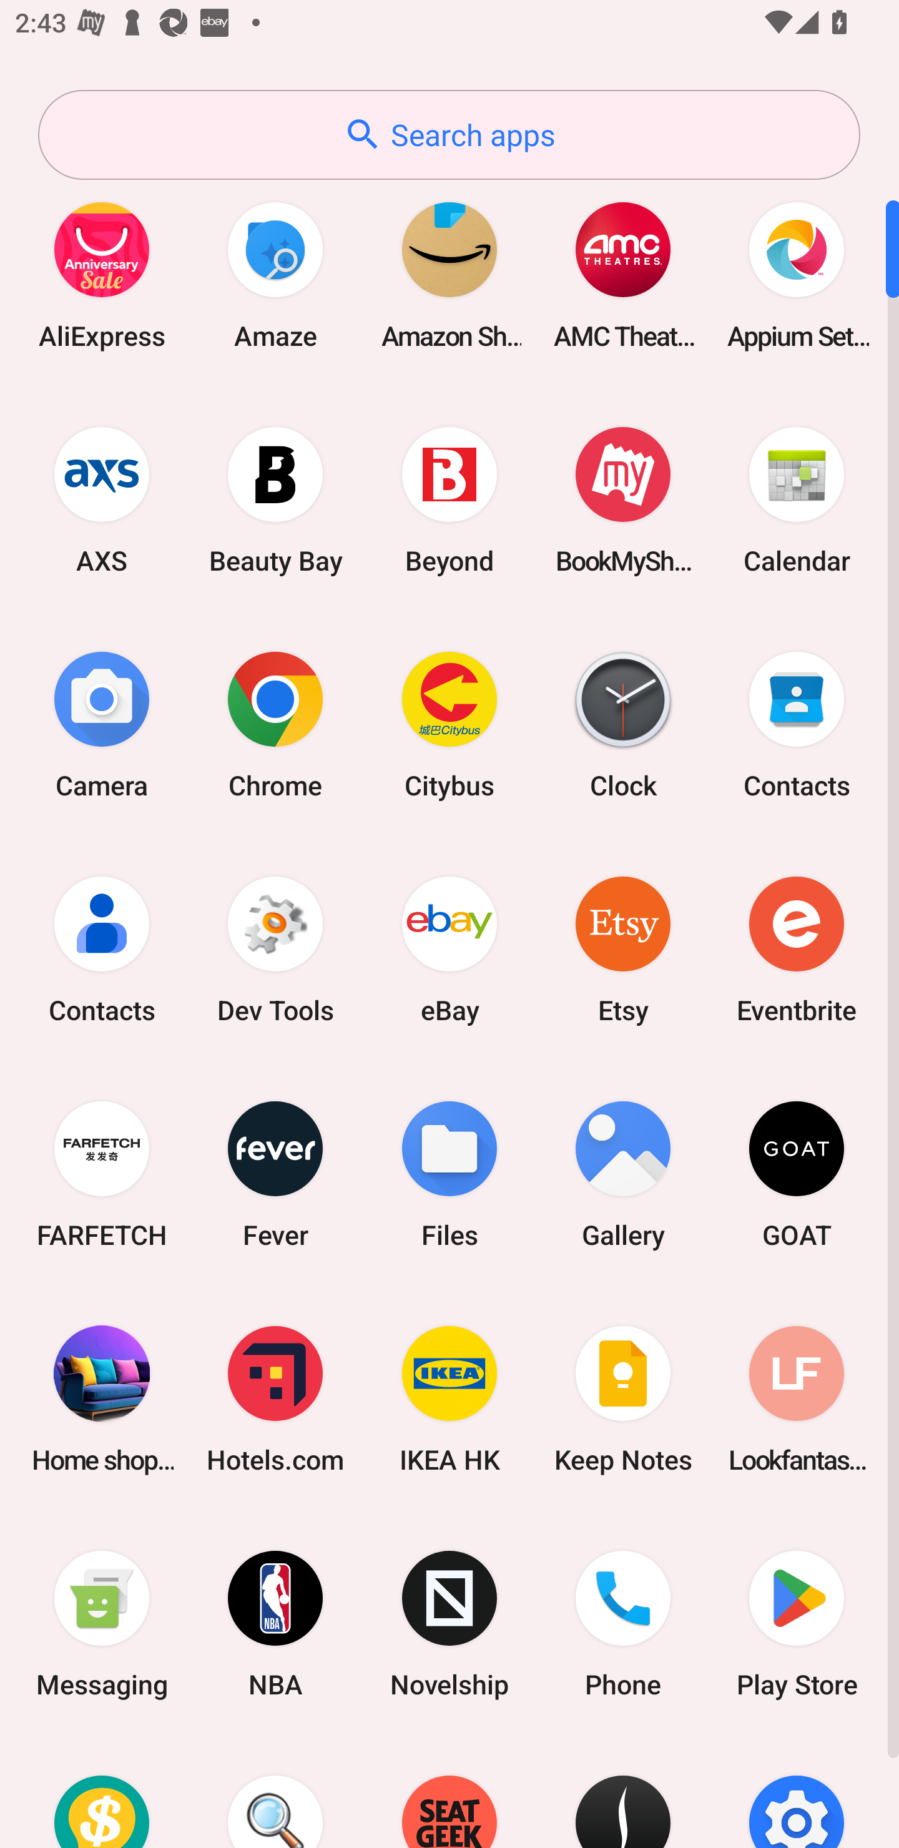 The image size is (899, 1848). What do you see at coordinates (797, 1398) in the screenshot?
I see `Lookfantastic` at bounding box center [797, 1398].